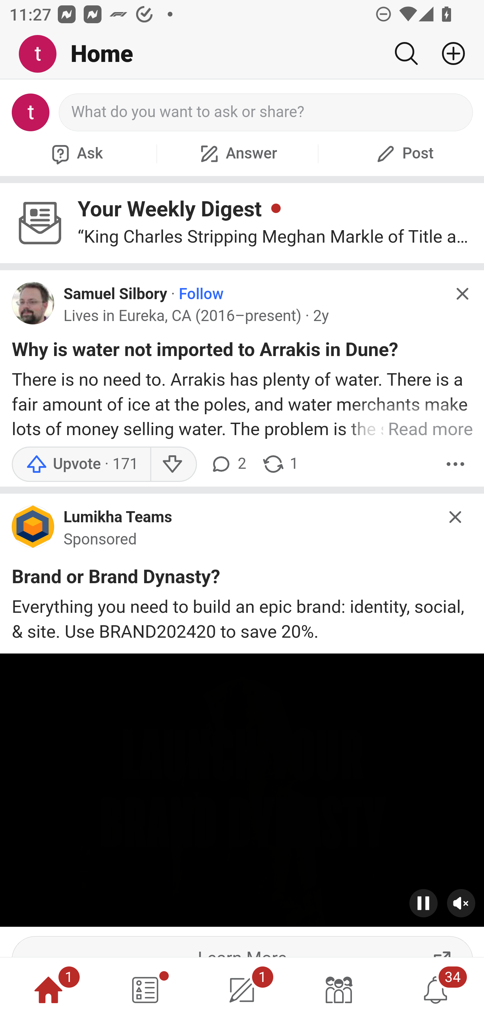 The image size is (484, 1023). Describe the element at coordinates (173, 464) in the screenshot. I see `Downvote` at that location.